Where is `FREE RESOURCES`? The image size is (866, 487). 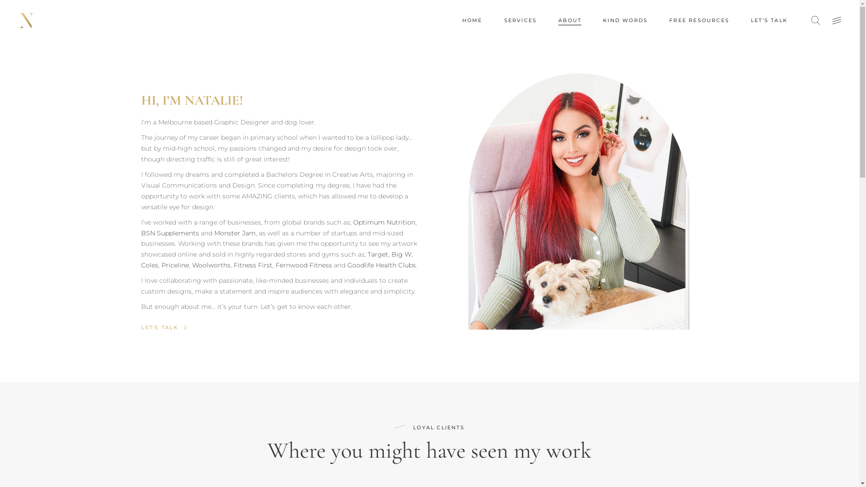 FREE RESOURCES is located at coordinates (699, 20).